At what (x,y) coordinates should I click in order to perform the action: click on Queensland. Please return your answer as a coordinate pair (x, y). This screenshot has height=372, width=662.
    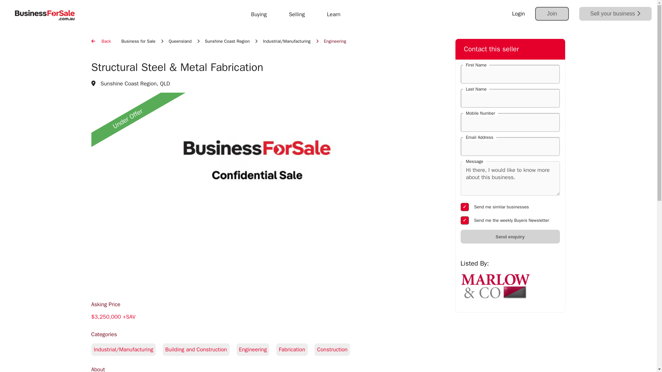
    Looking at the image, I should click on (180, 41).